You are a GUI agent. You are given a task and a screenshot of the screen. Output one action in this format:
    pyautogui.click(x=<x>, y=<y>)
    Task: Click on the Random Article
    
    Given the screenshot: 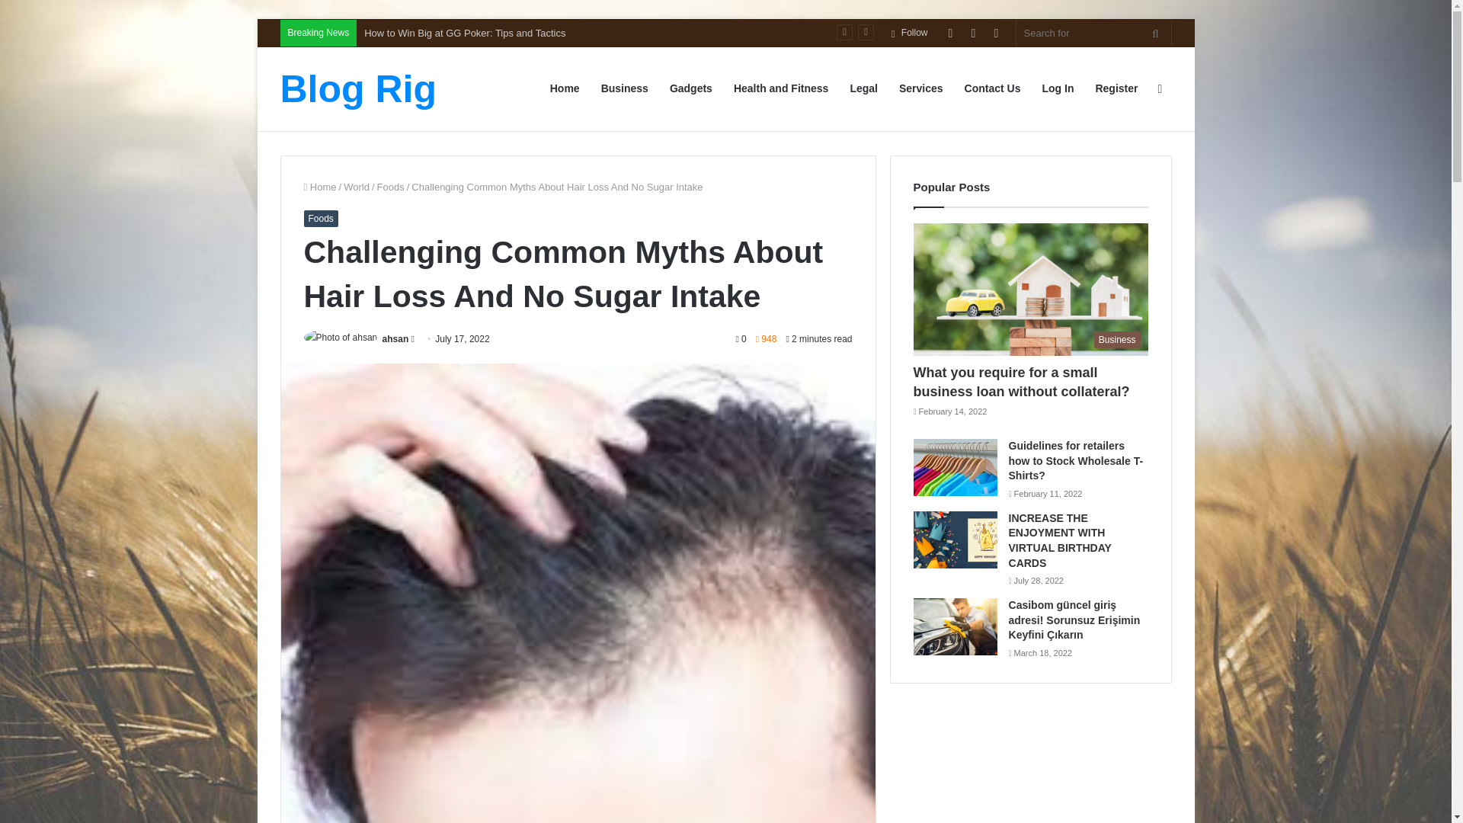 What is the action you would take?
    pyautogui.click(x=972, y=32)
    